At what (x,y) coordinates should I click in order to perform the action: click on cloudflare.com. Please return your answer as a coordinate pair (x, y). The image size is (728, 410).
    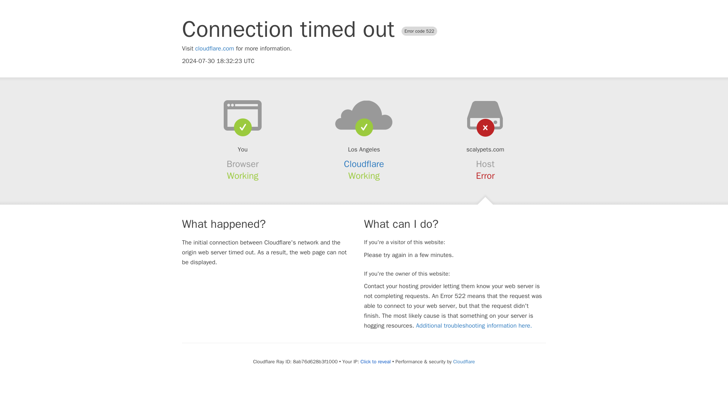
    Looking at the image, I should click on (215, 49).